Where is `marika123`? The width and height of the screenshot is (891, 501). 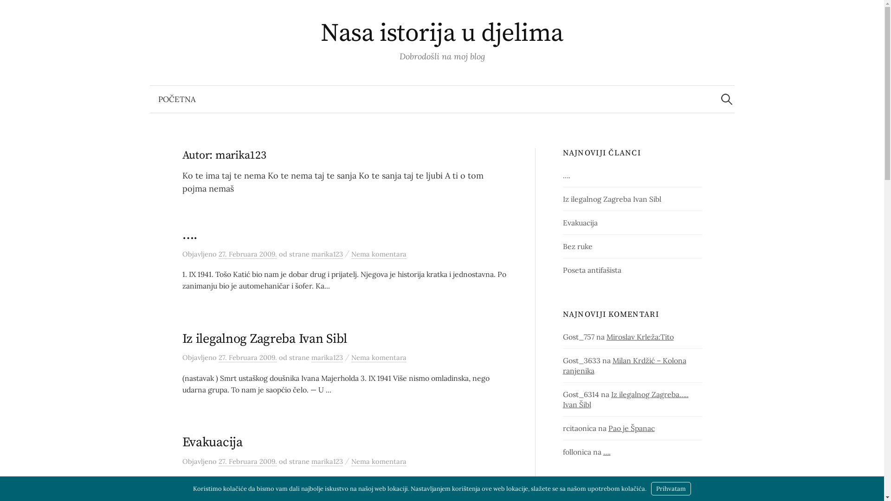
marika123 is located at coordinates (327, 254).